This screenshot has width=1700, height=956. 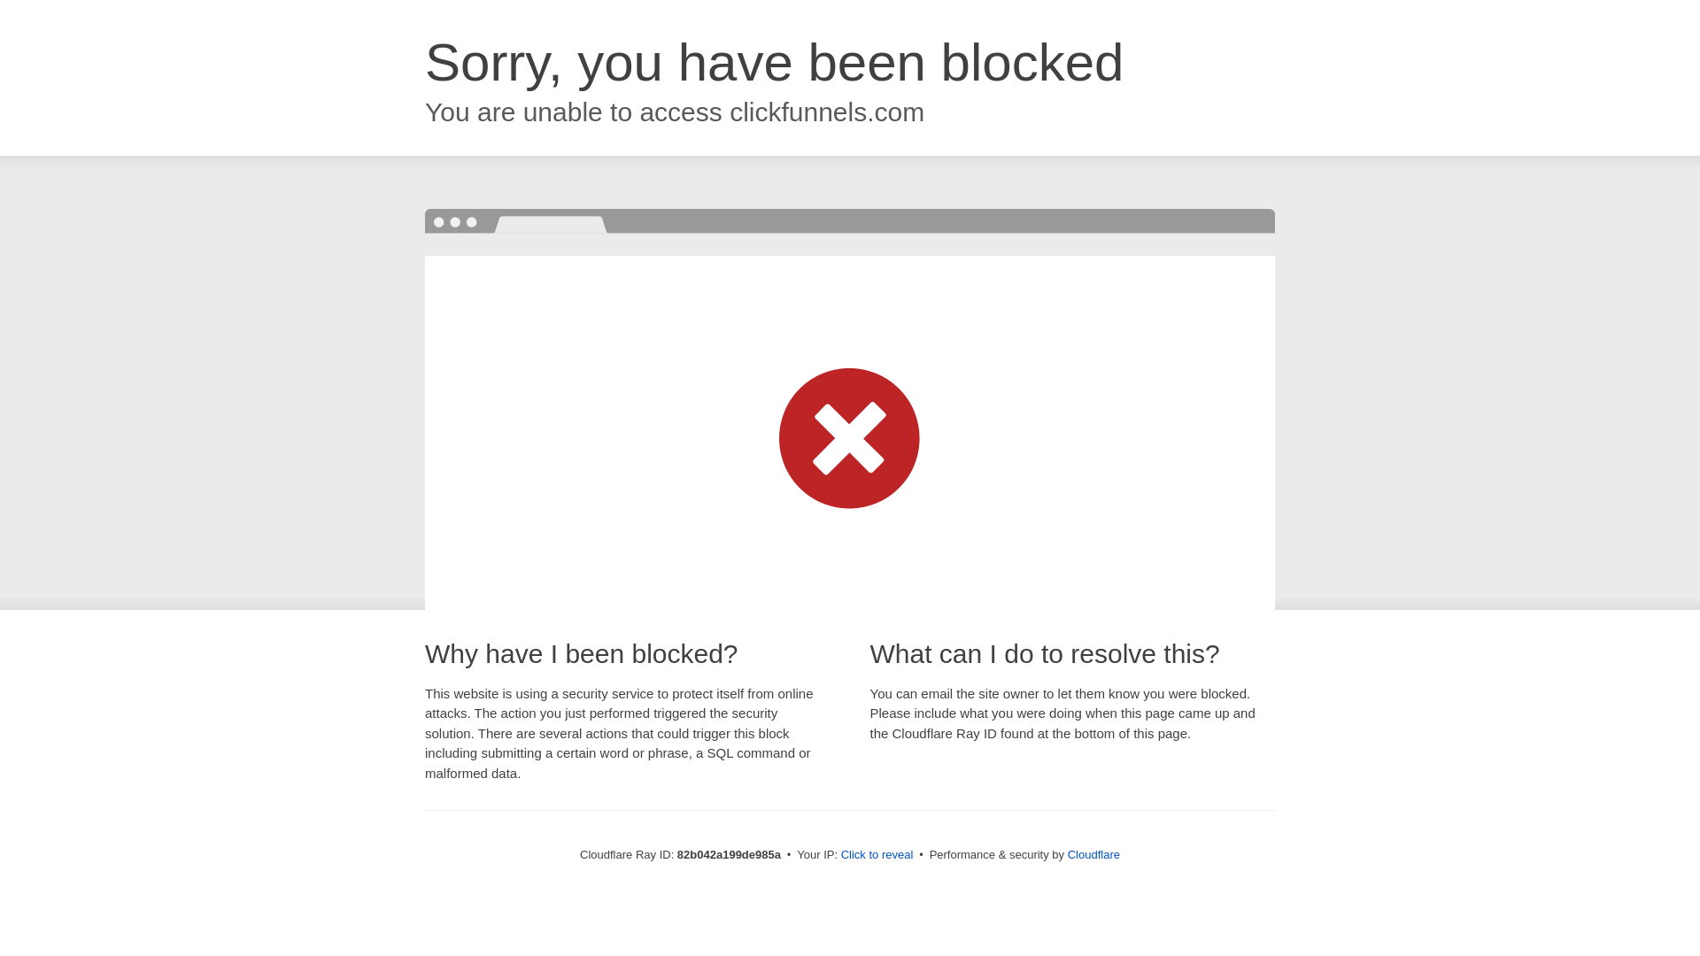 What do you see at coordinates (1094, 855) in the screenshot?
I see `Cloudflare` at bounding box center [1094, 855].